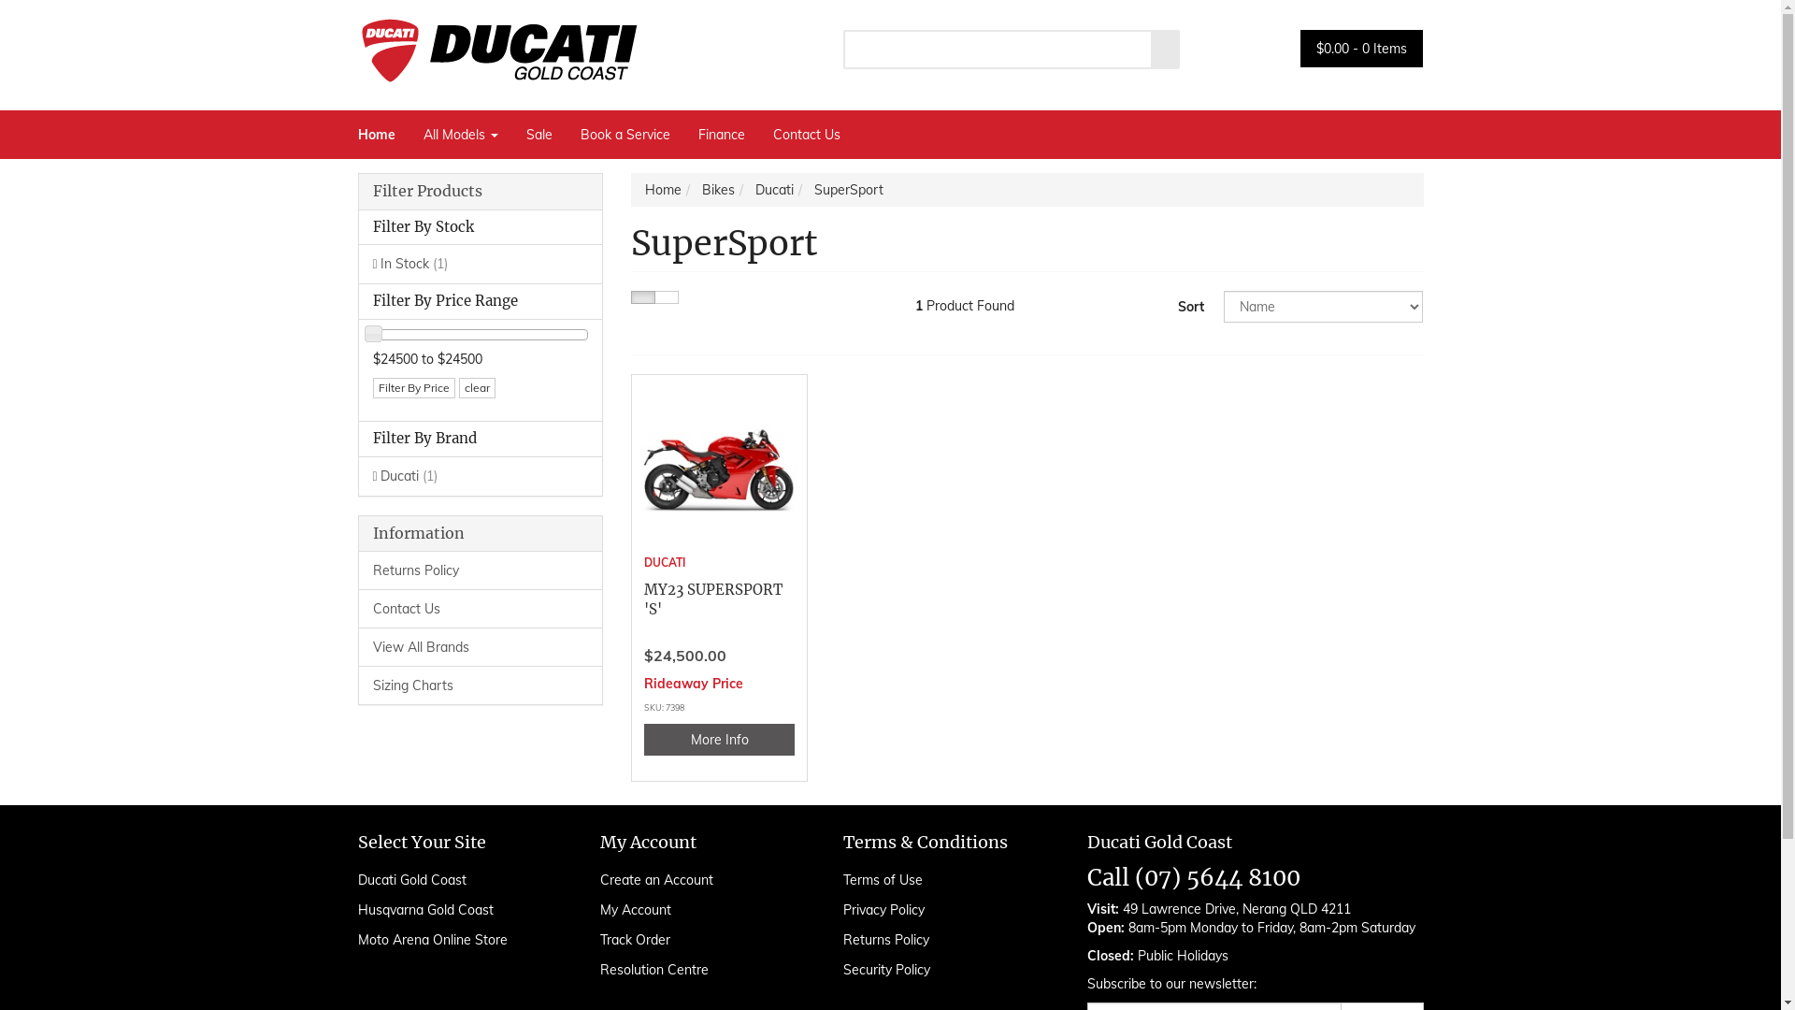 The width and height of the screenshot is (1795, 1010). I want to click on Home, so click(383, 135).